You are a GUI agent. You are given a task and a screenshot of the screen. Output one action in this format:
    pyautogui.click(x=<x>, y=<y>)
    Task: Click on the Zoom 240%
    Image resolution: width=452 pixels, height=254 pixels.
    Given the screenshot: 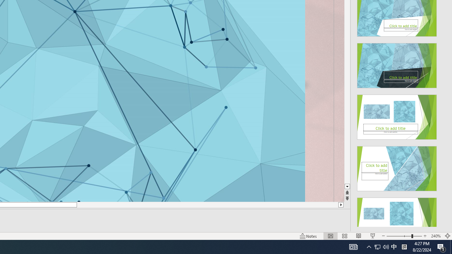 What is the action you would take?
    pyautogui.click(x=436, y=236)
    